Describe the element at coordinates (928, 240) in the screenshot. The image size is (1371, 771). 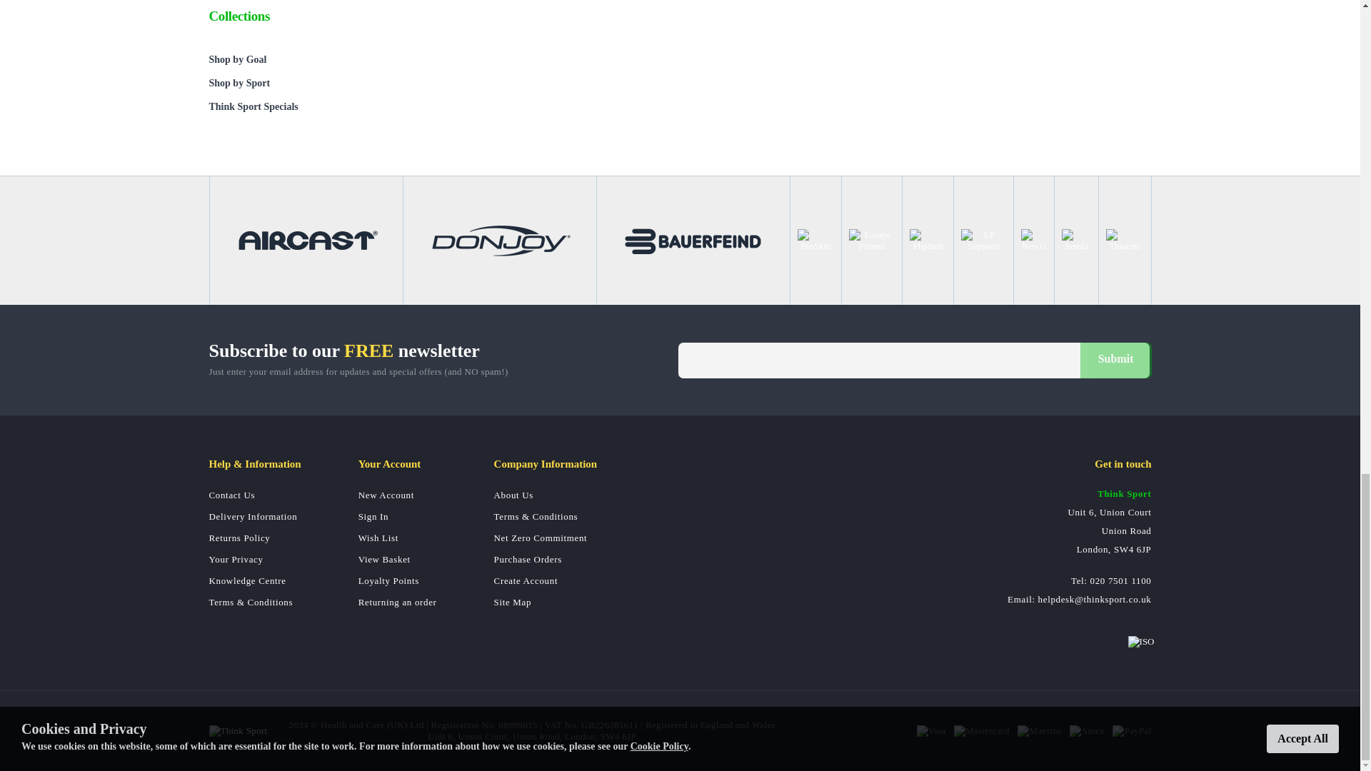
I see `FlipBelt` at that location.